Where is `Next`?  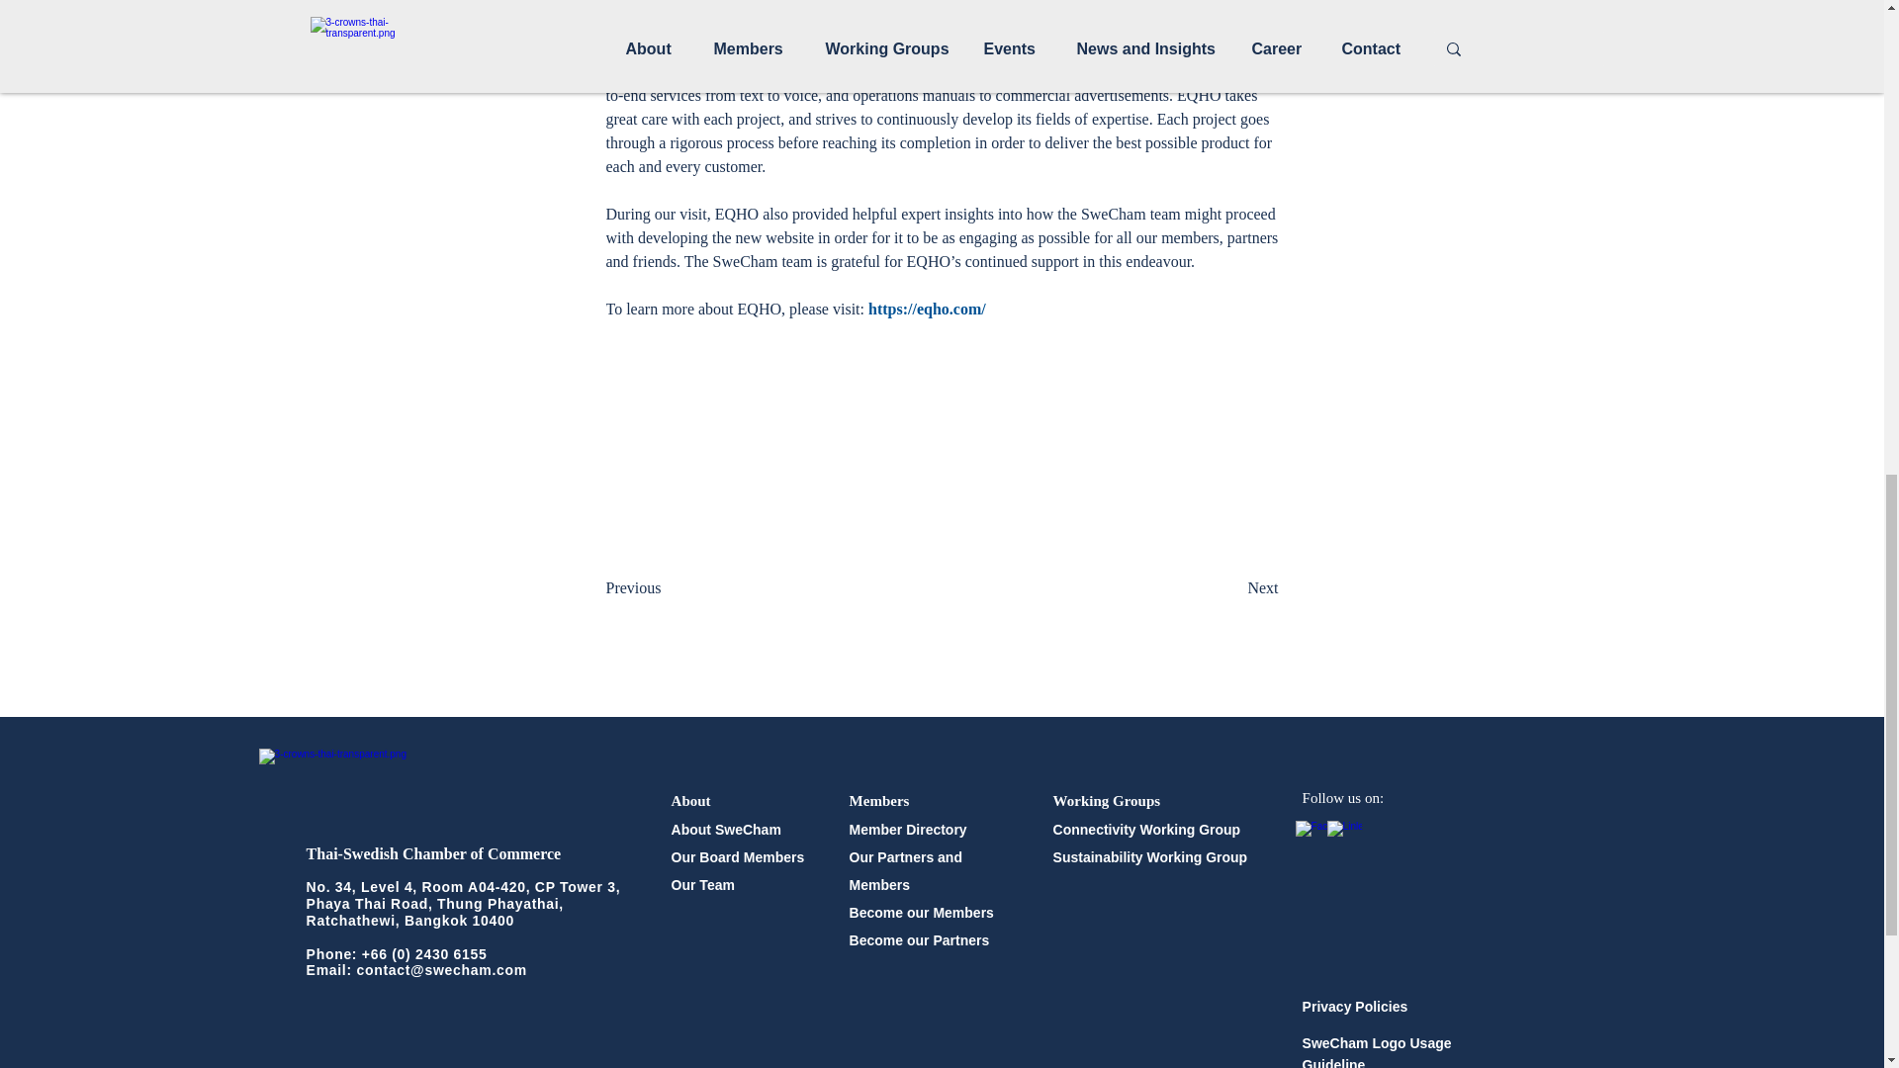
Next is located at coordinates (1228, 587).